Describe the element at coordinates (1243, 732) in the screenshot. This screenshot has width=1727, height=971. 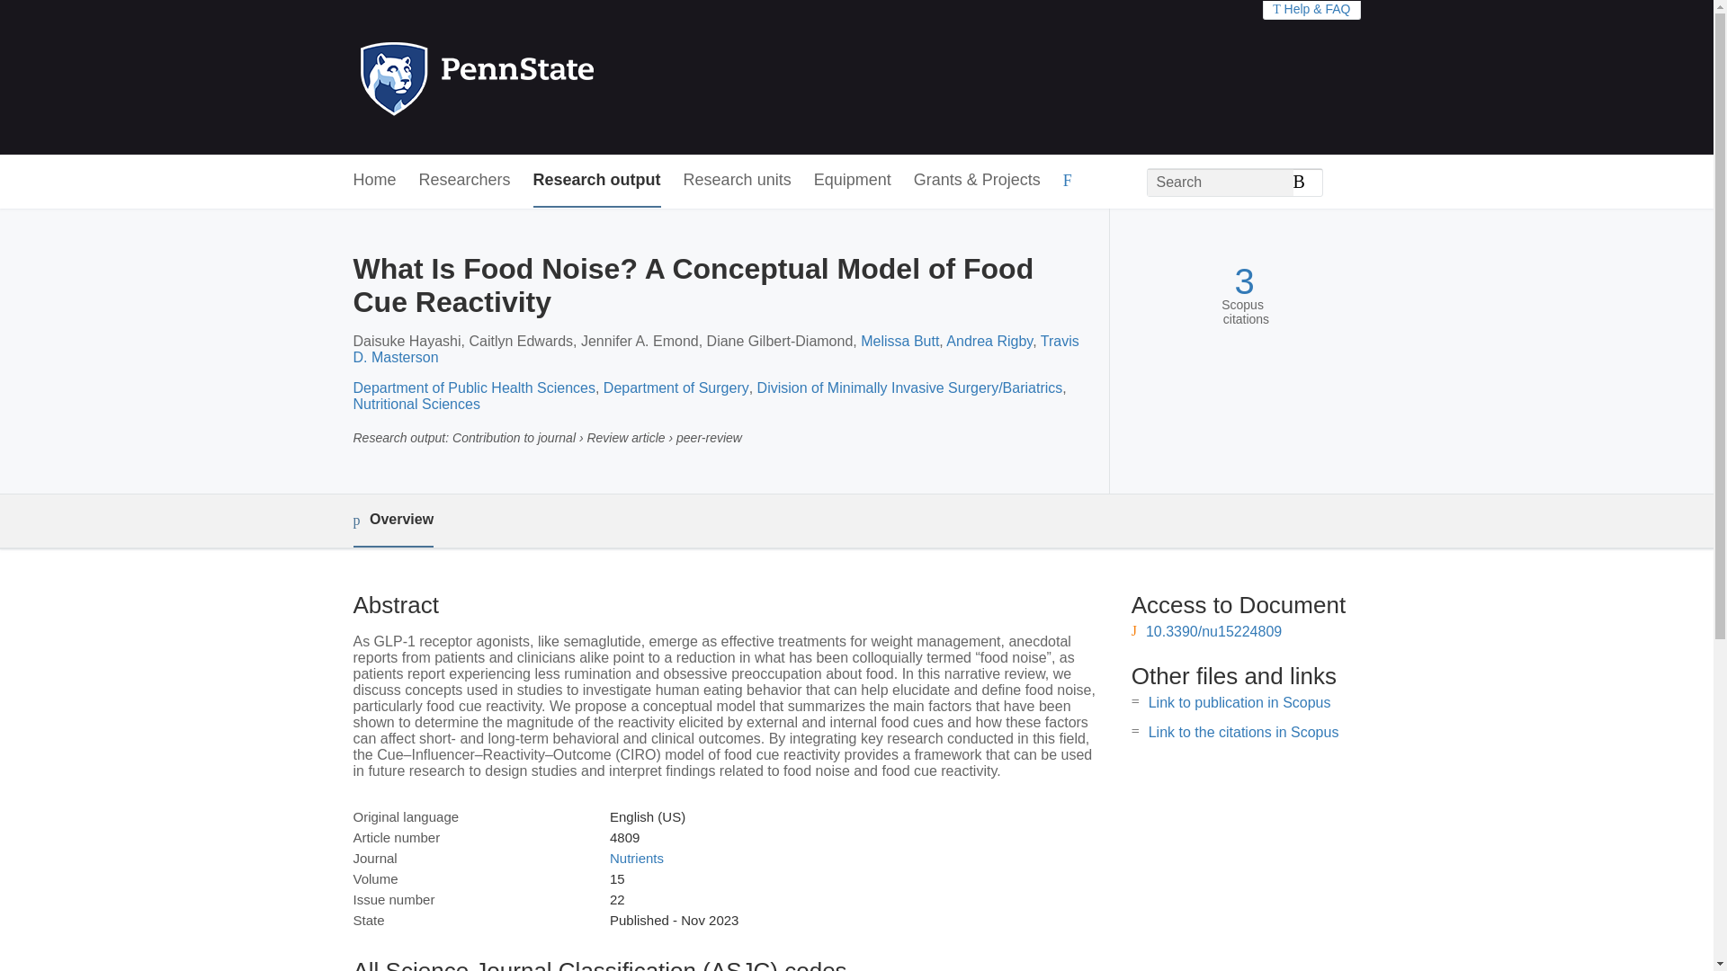
I see `Link to the citations in Scopus` at that location.